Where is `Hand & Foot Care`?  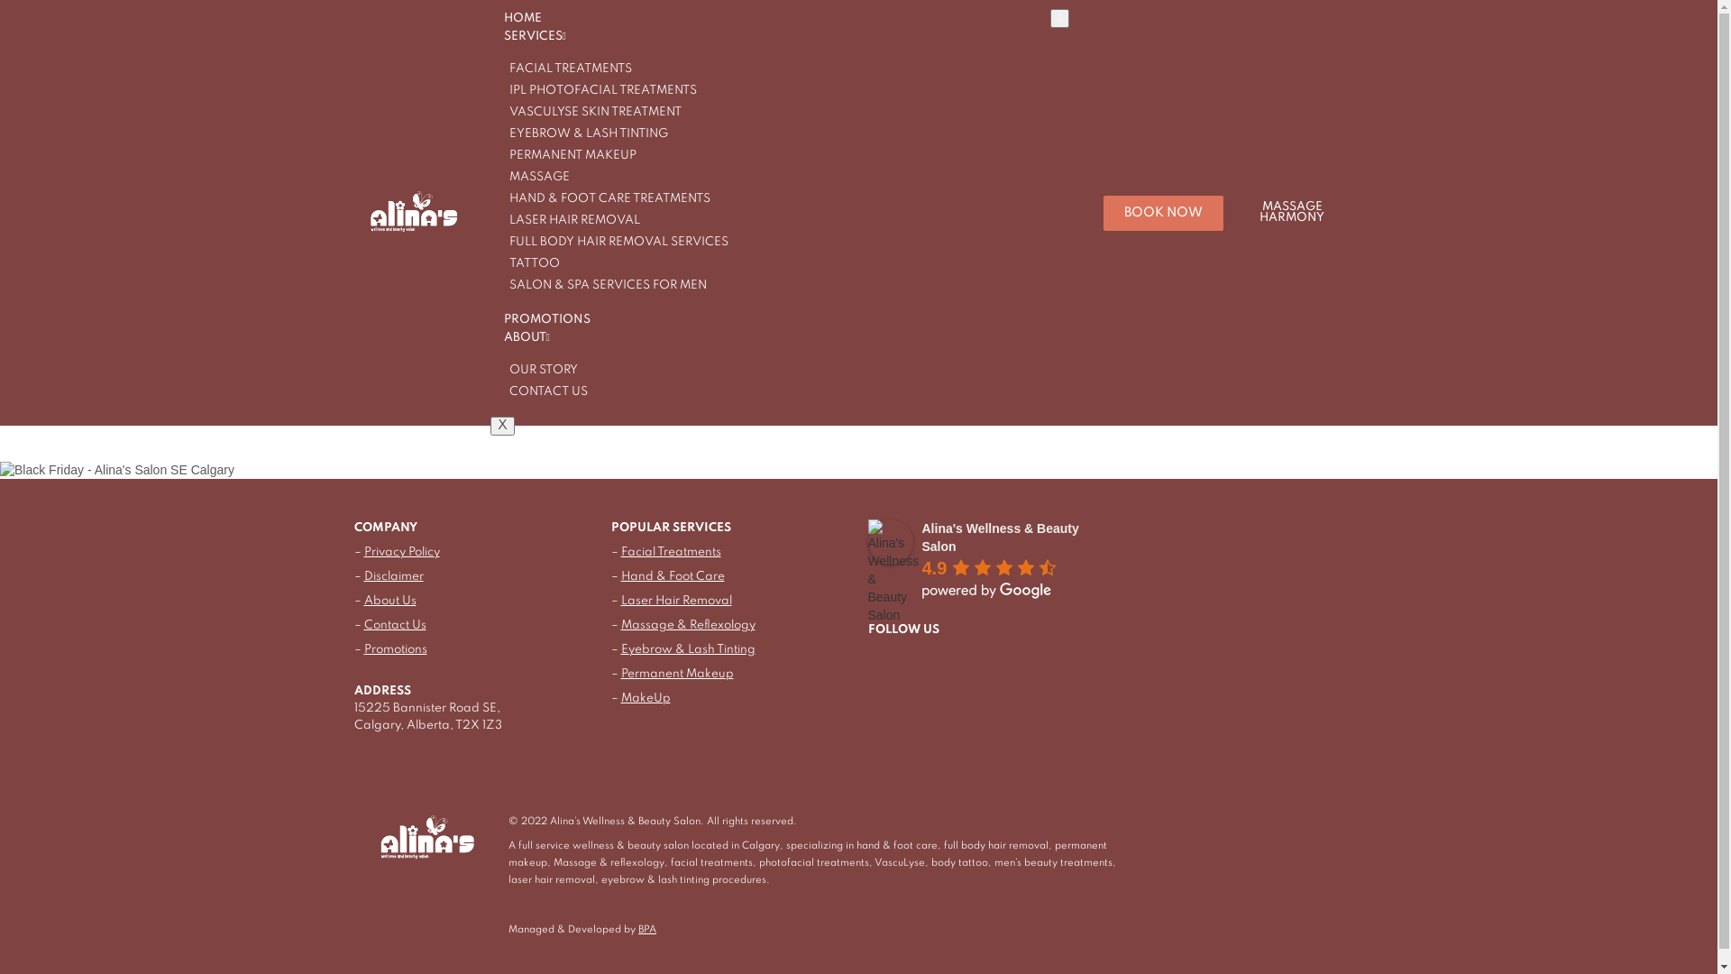 Hand & Foot Care is located at coordinates (673, 577).